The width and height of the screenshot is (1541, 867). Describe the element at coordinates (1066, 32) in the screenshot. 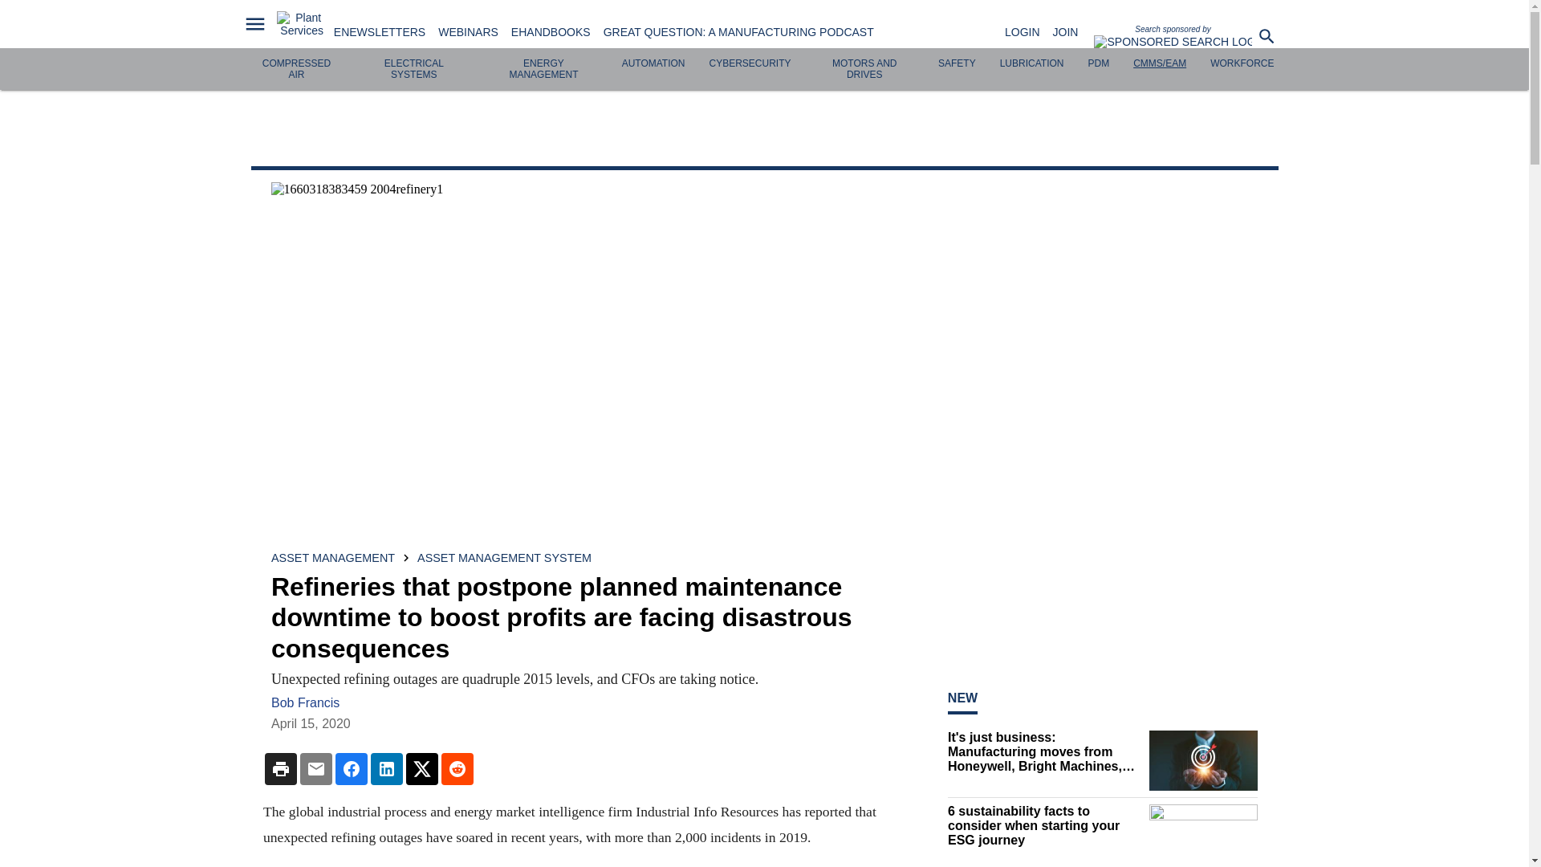

I see `JOIN` at that location.